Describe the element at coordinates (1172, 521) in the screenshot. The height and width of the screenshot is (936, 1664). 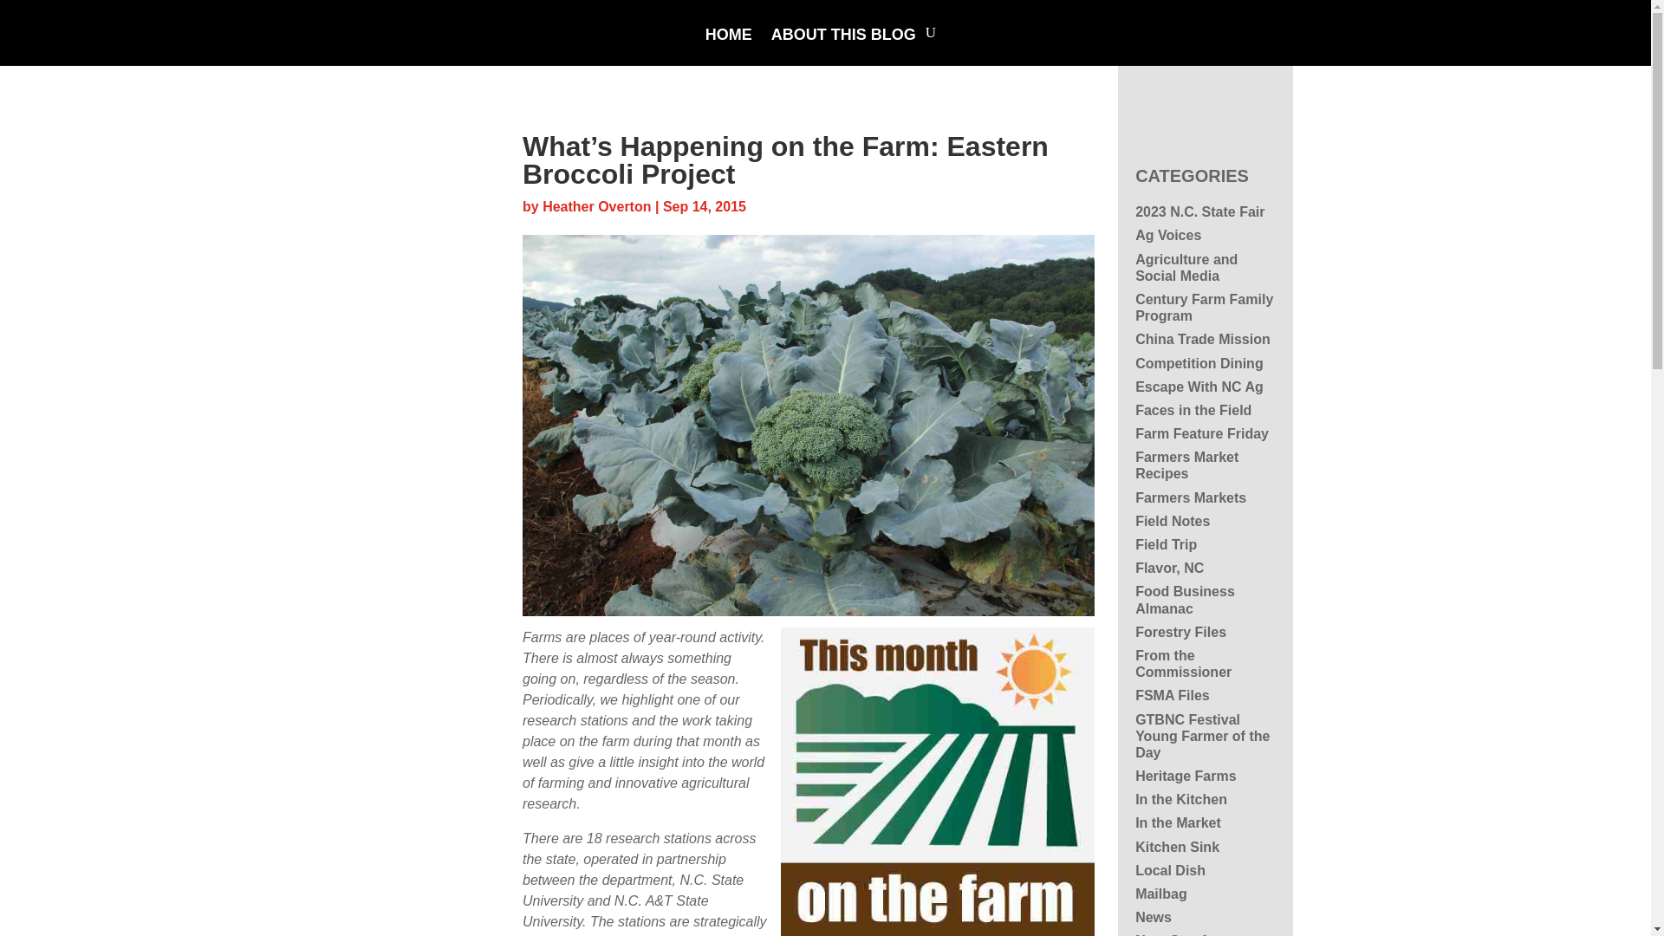
I see `Field Notes` at that location.